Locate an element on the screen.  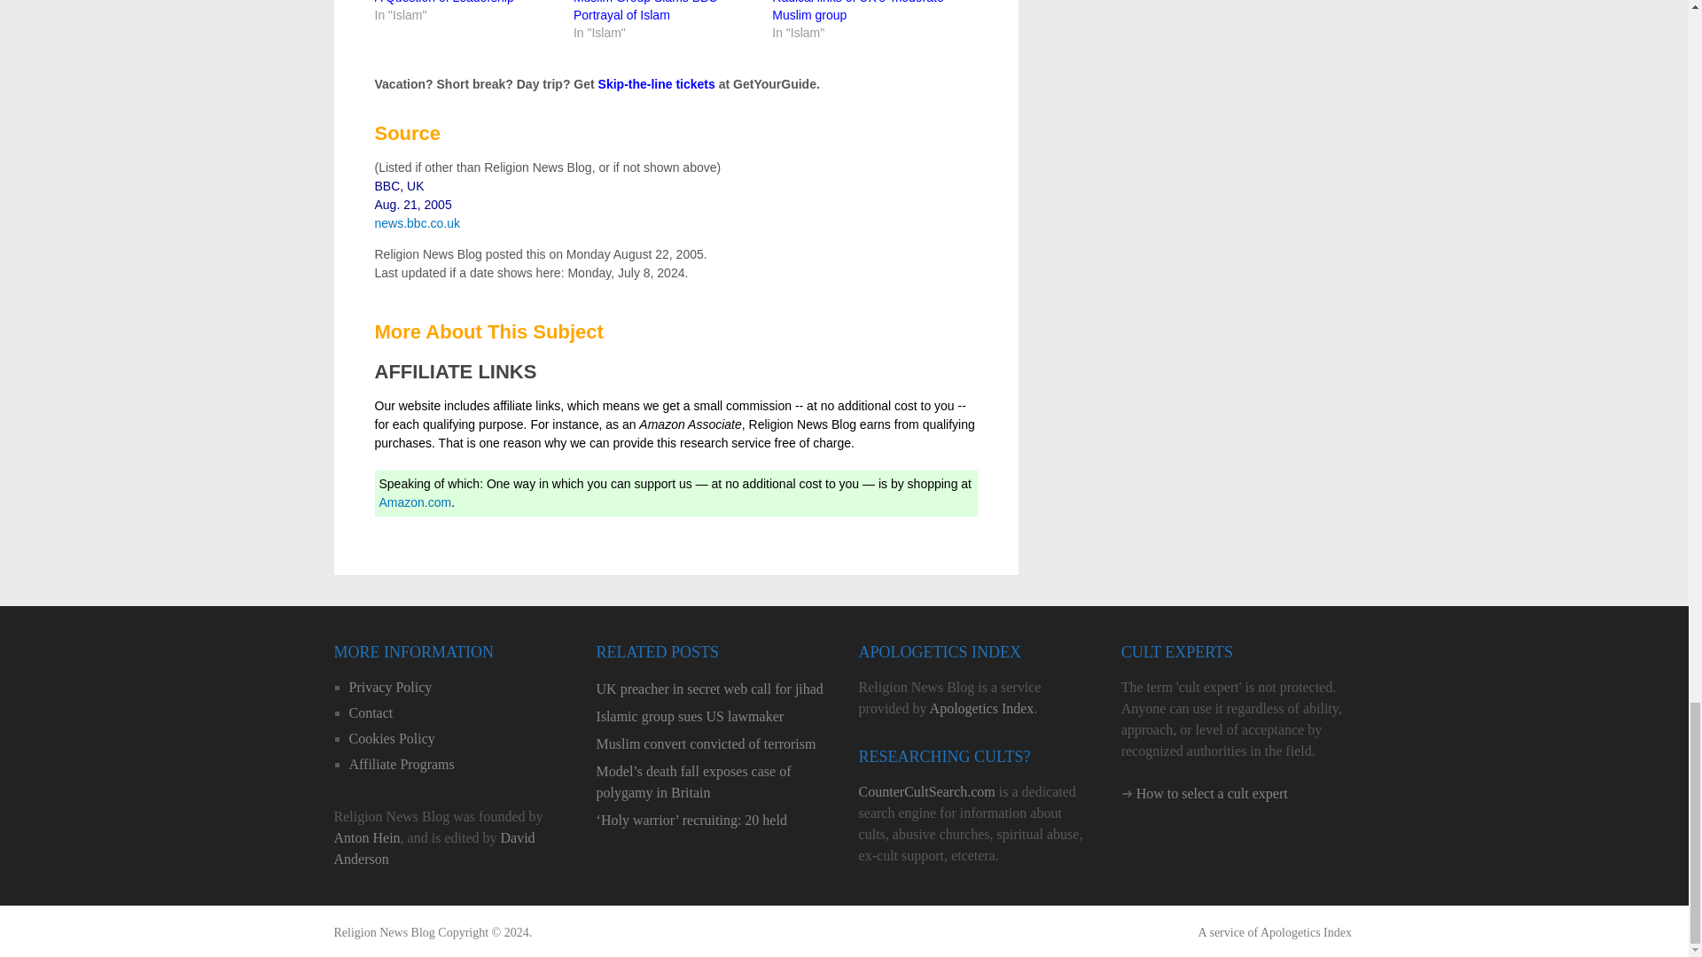
Muslim Group Slams BBC Portrayal of Islam is located at coordinates (645, 11).